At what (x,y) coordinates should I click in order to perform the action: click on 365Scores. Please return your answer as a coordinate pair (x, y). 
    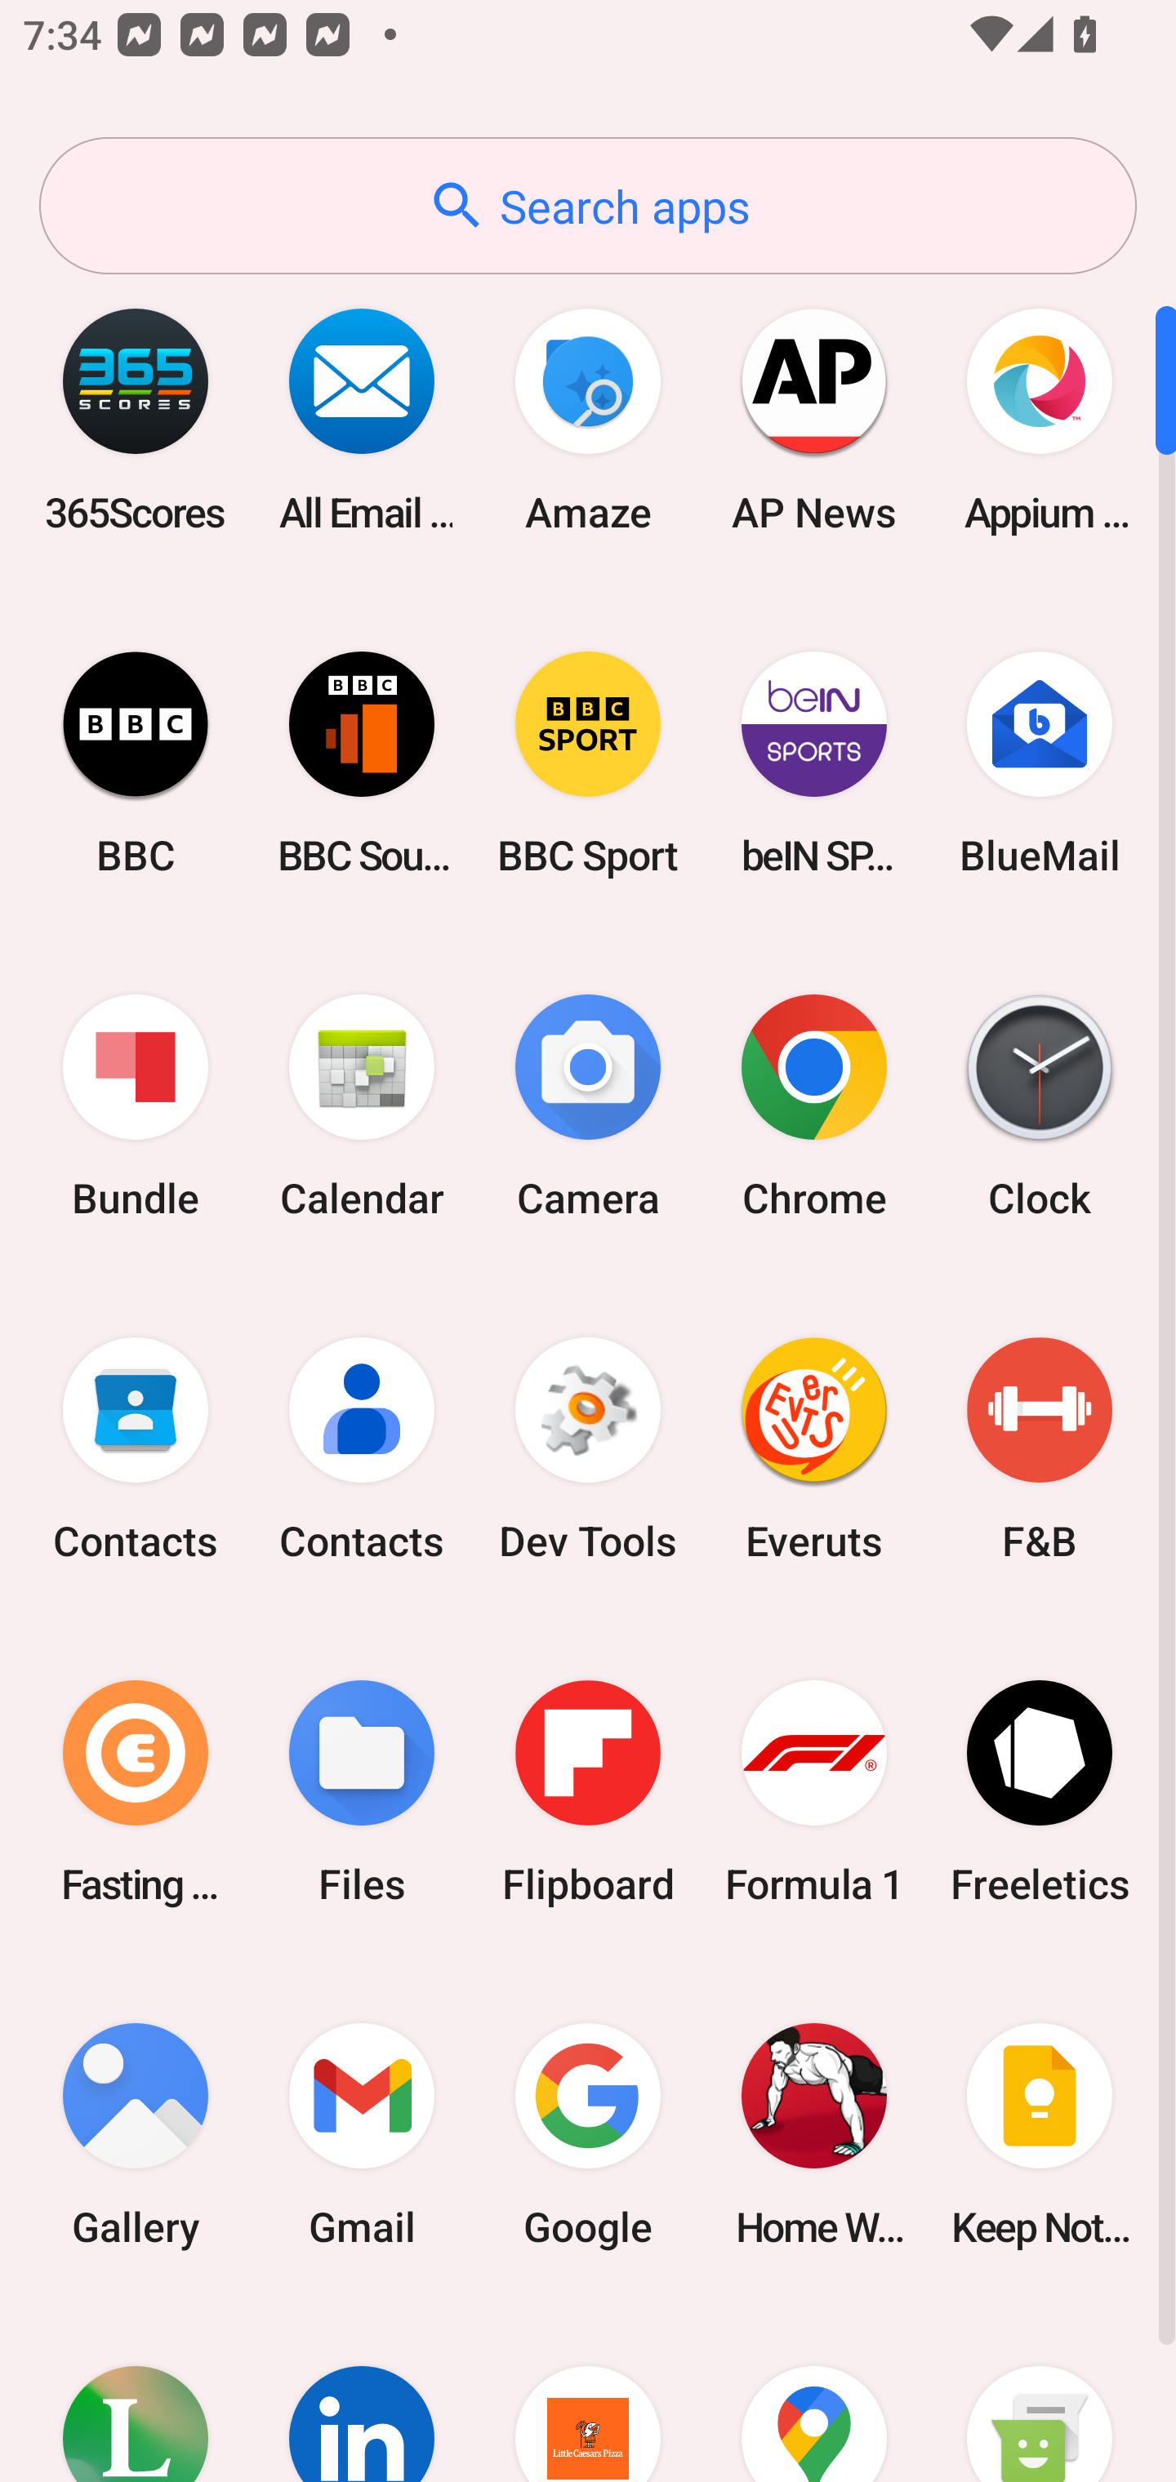
    Looking at the image, I should click on (136, 420).